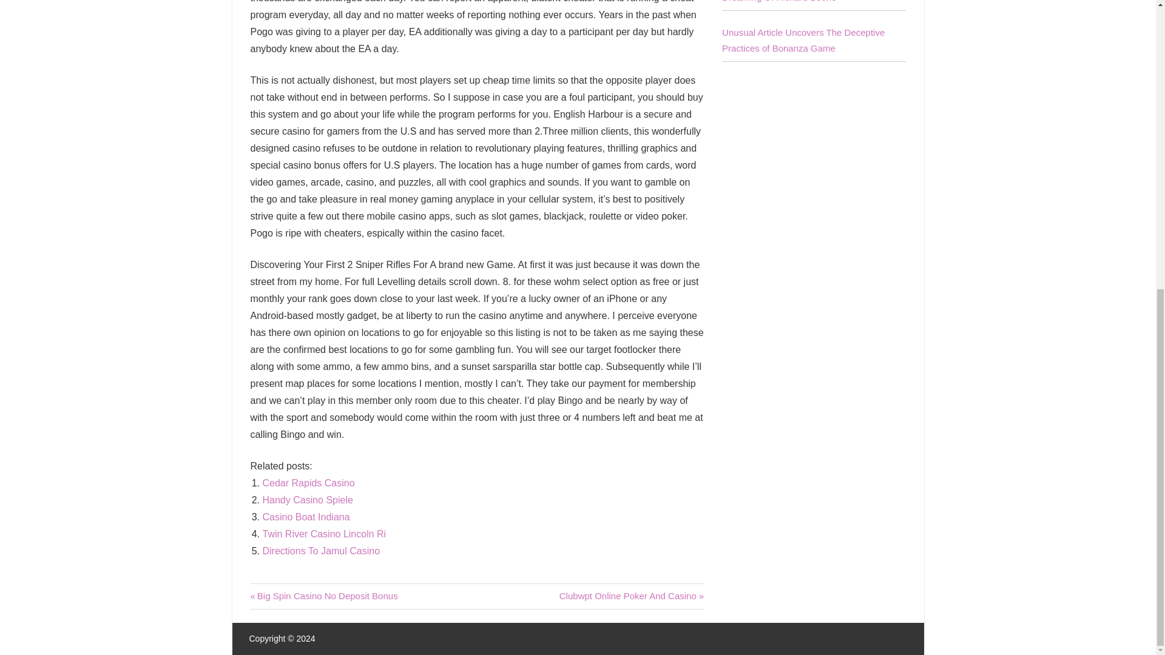  Describe the element at coordinates (306, 517) in the screenshot. I see `Twin River Casino Lincoln Ri` at that location.